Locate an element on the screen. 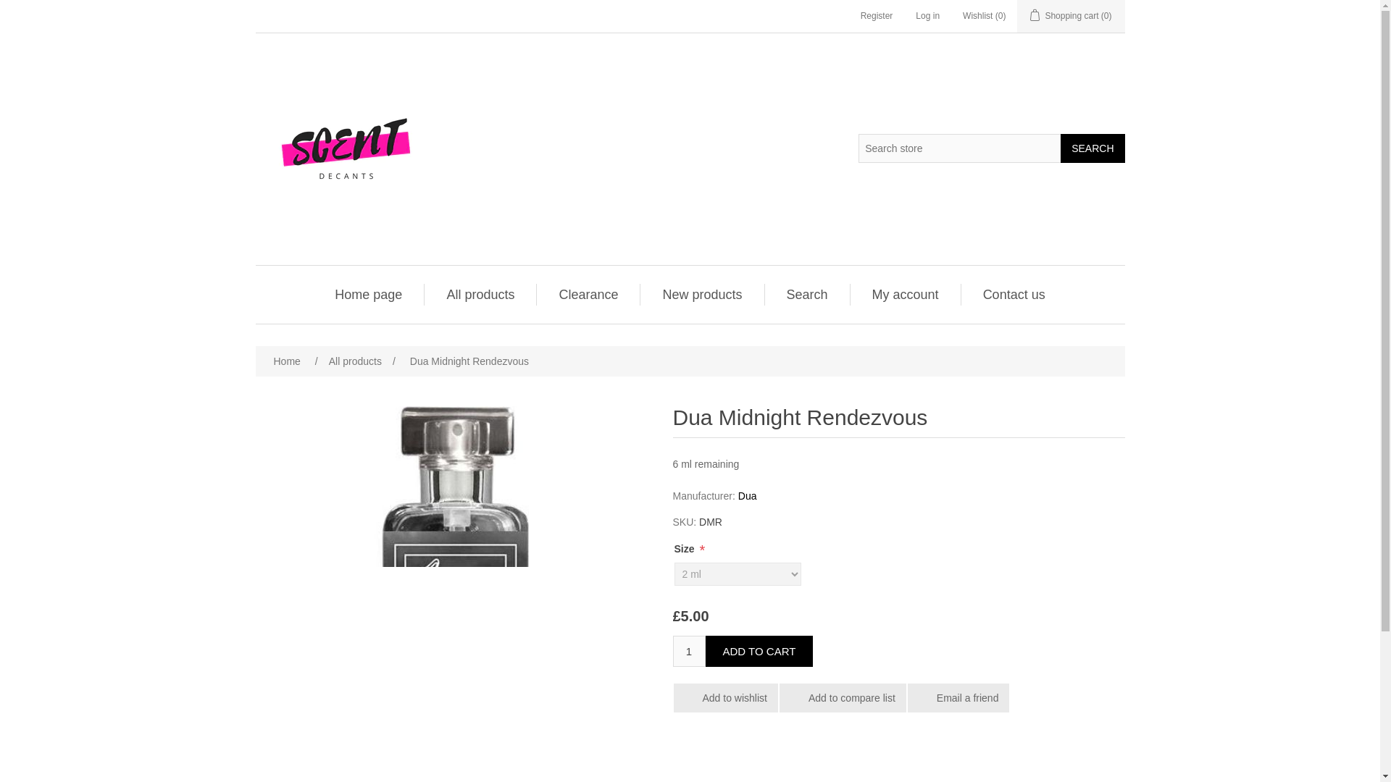  My account is located at coordinates (906, 295).